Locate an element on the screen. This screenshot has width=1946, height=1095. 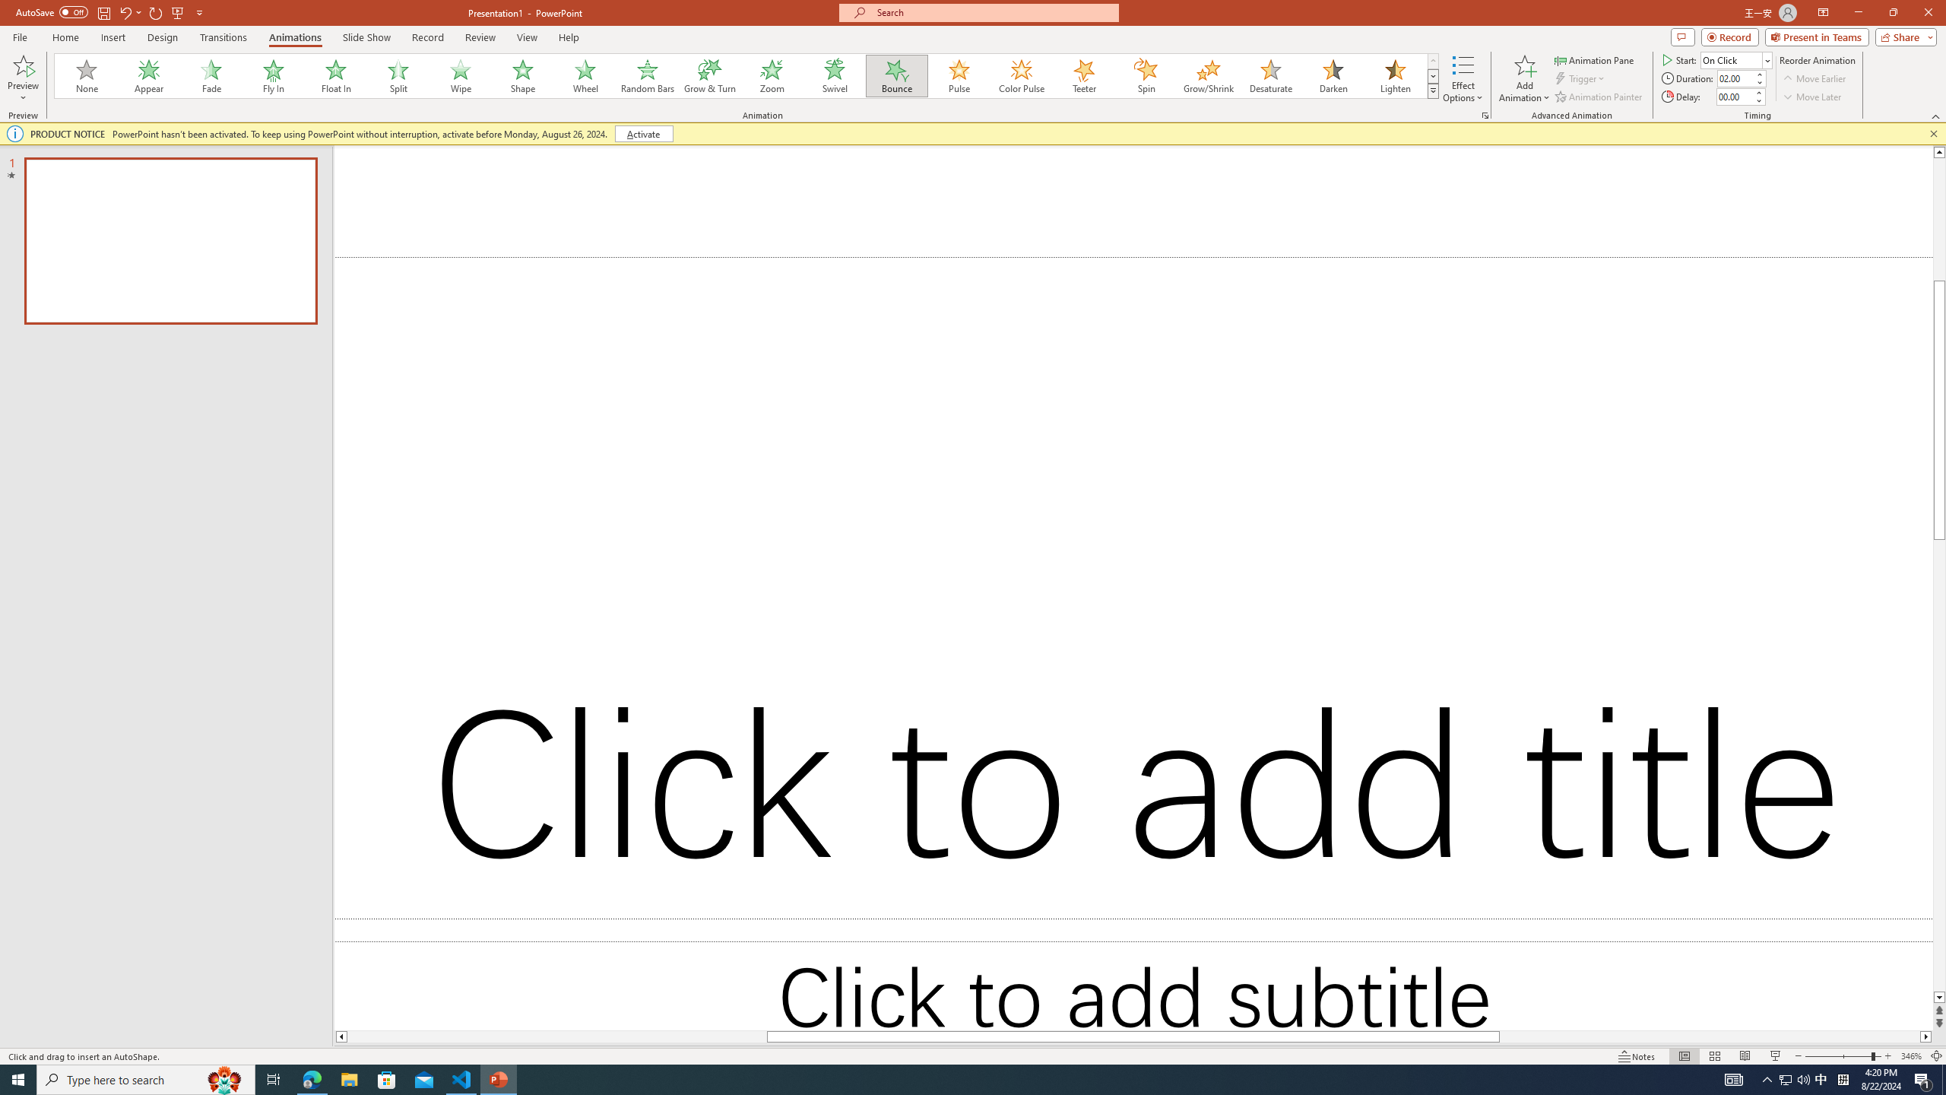
Shape is located at coordinates (523, 76).